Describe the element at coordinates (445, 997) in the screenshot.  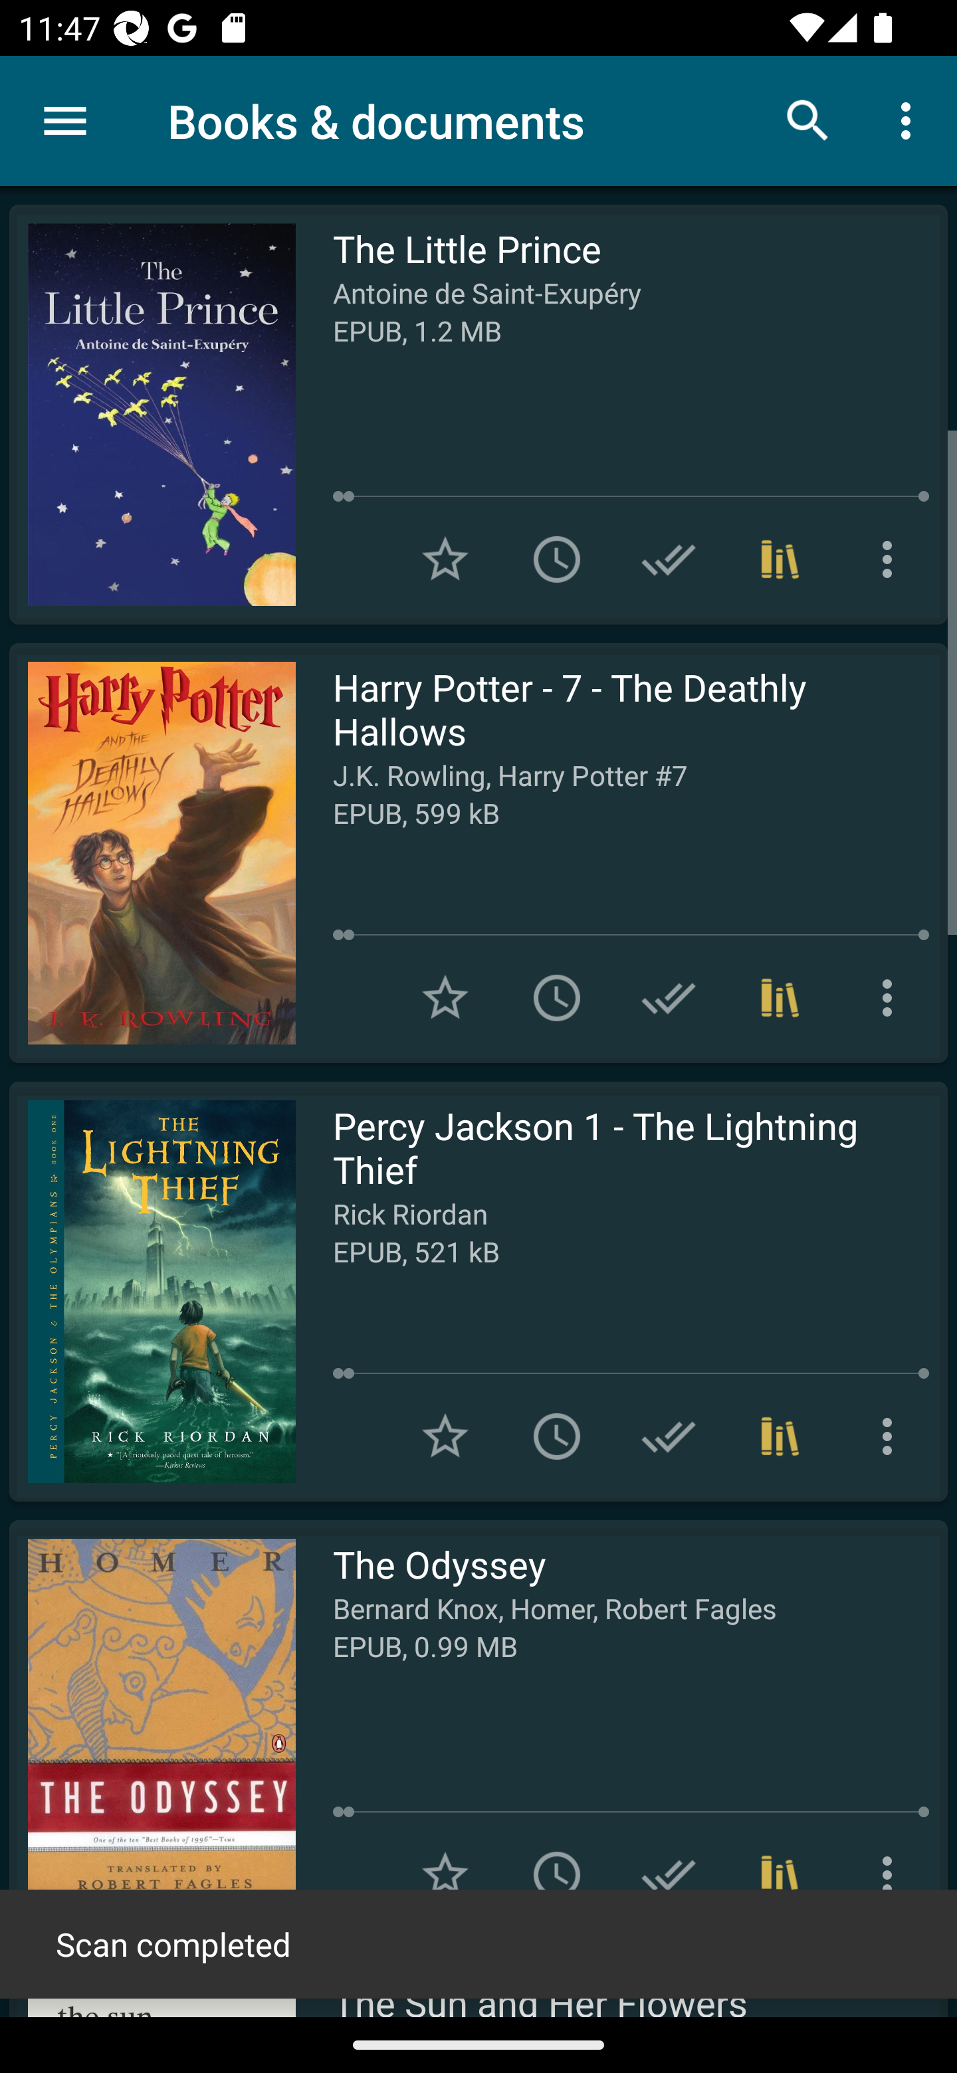
I see `Add to Favorites` at that location.